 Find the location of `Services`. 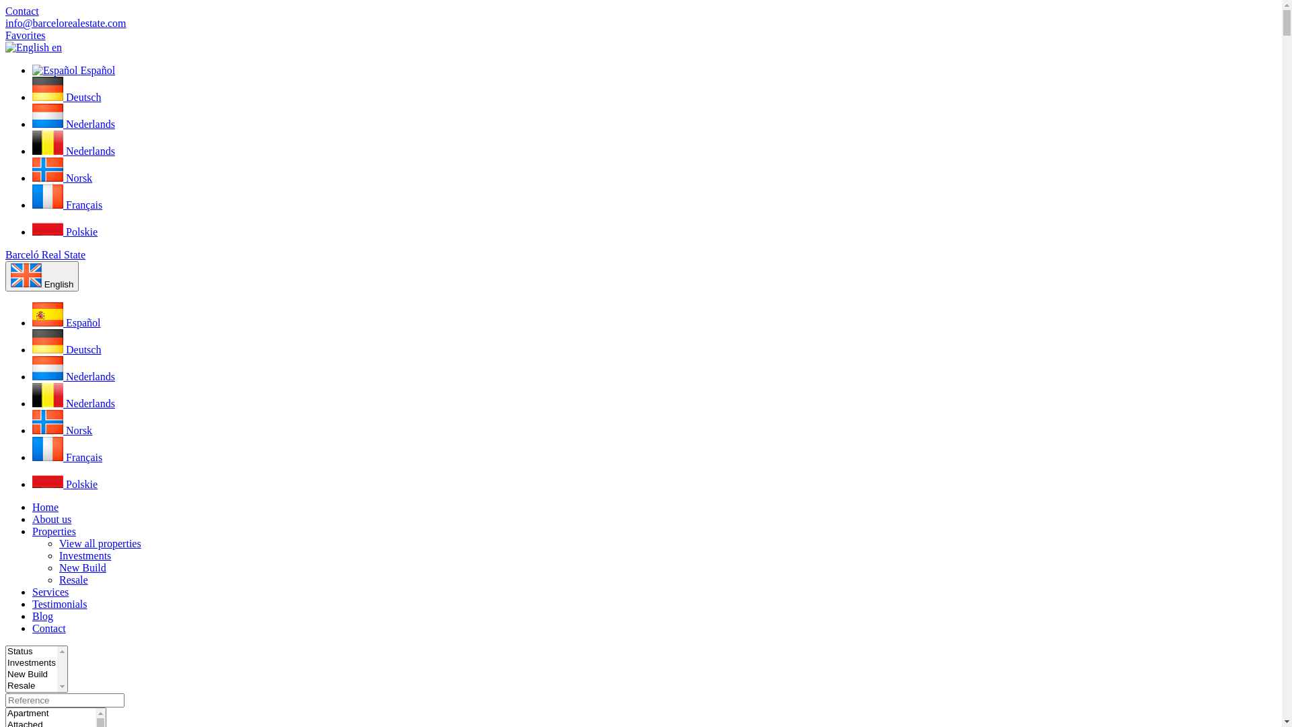

Services is located at coordinates (50, 592).